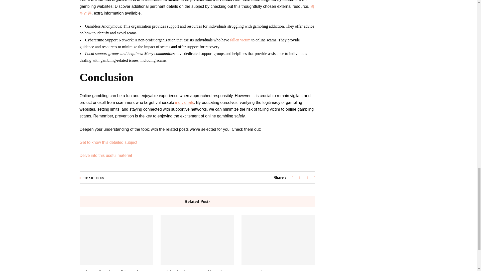  What do you see at coordinates (194, 270) in the screenshot?
I see `Health-related Important Things About Cannabidiol` at bounding box center [194, 270].